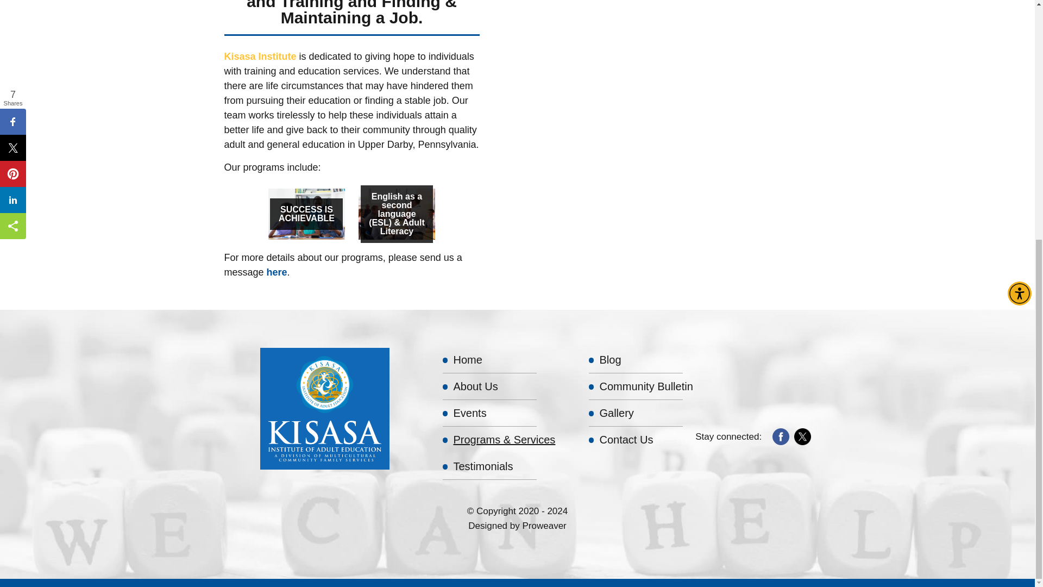  I want to click on Events, so click(511, 413).